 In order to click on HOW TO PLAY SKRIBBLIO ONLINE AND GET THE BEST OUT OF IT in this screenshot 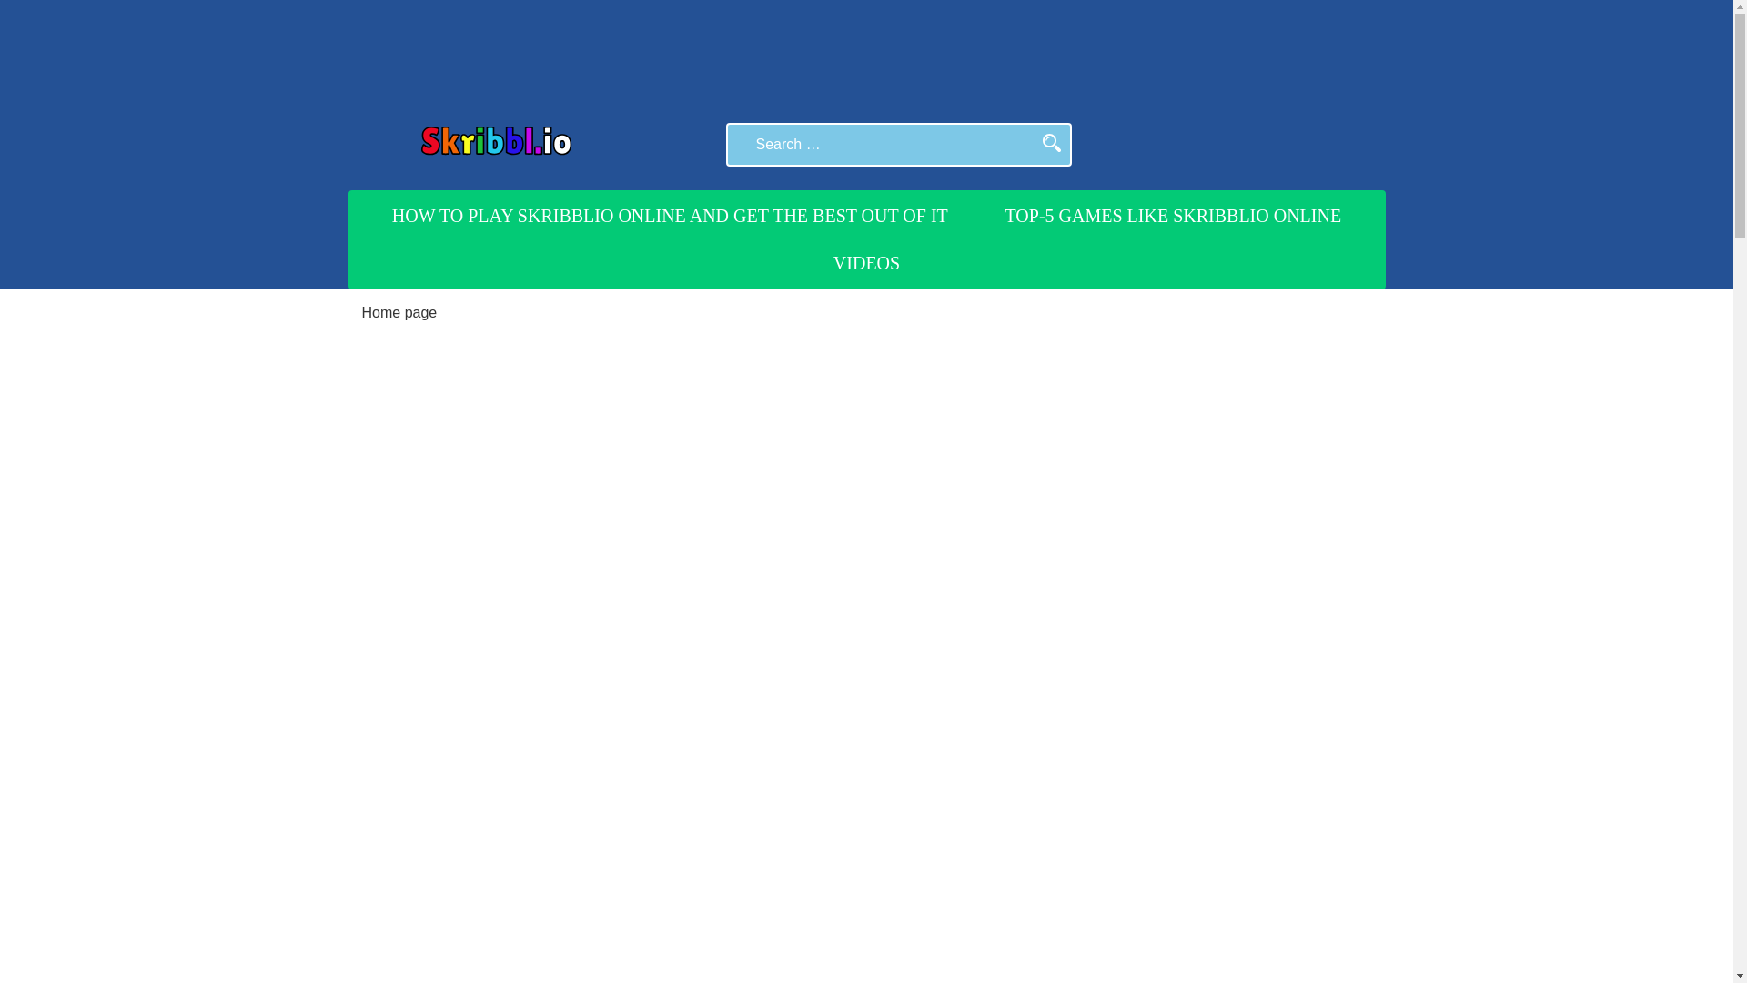, I will do `click(670, 215)`.